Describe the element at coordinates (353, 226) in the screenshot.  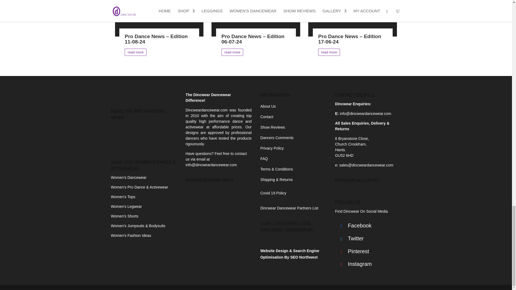
I see `Facebook` at that location.